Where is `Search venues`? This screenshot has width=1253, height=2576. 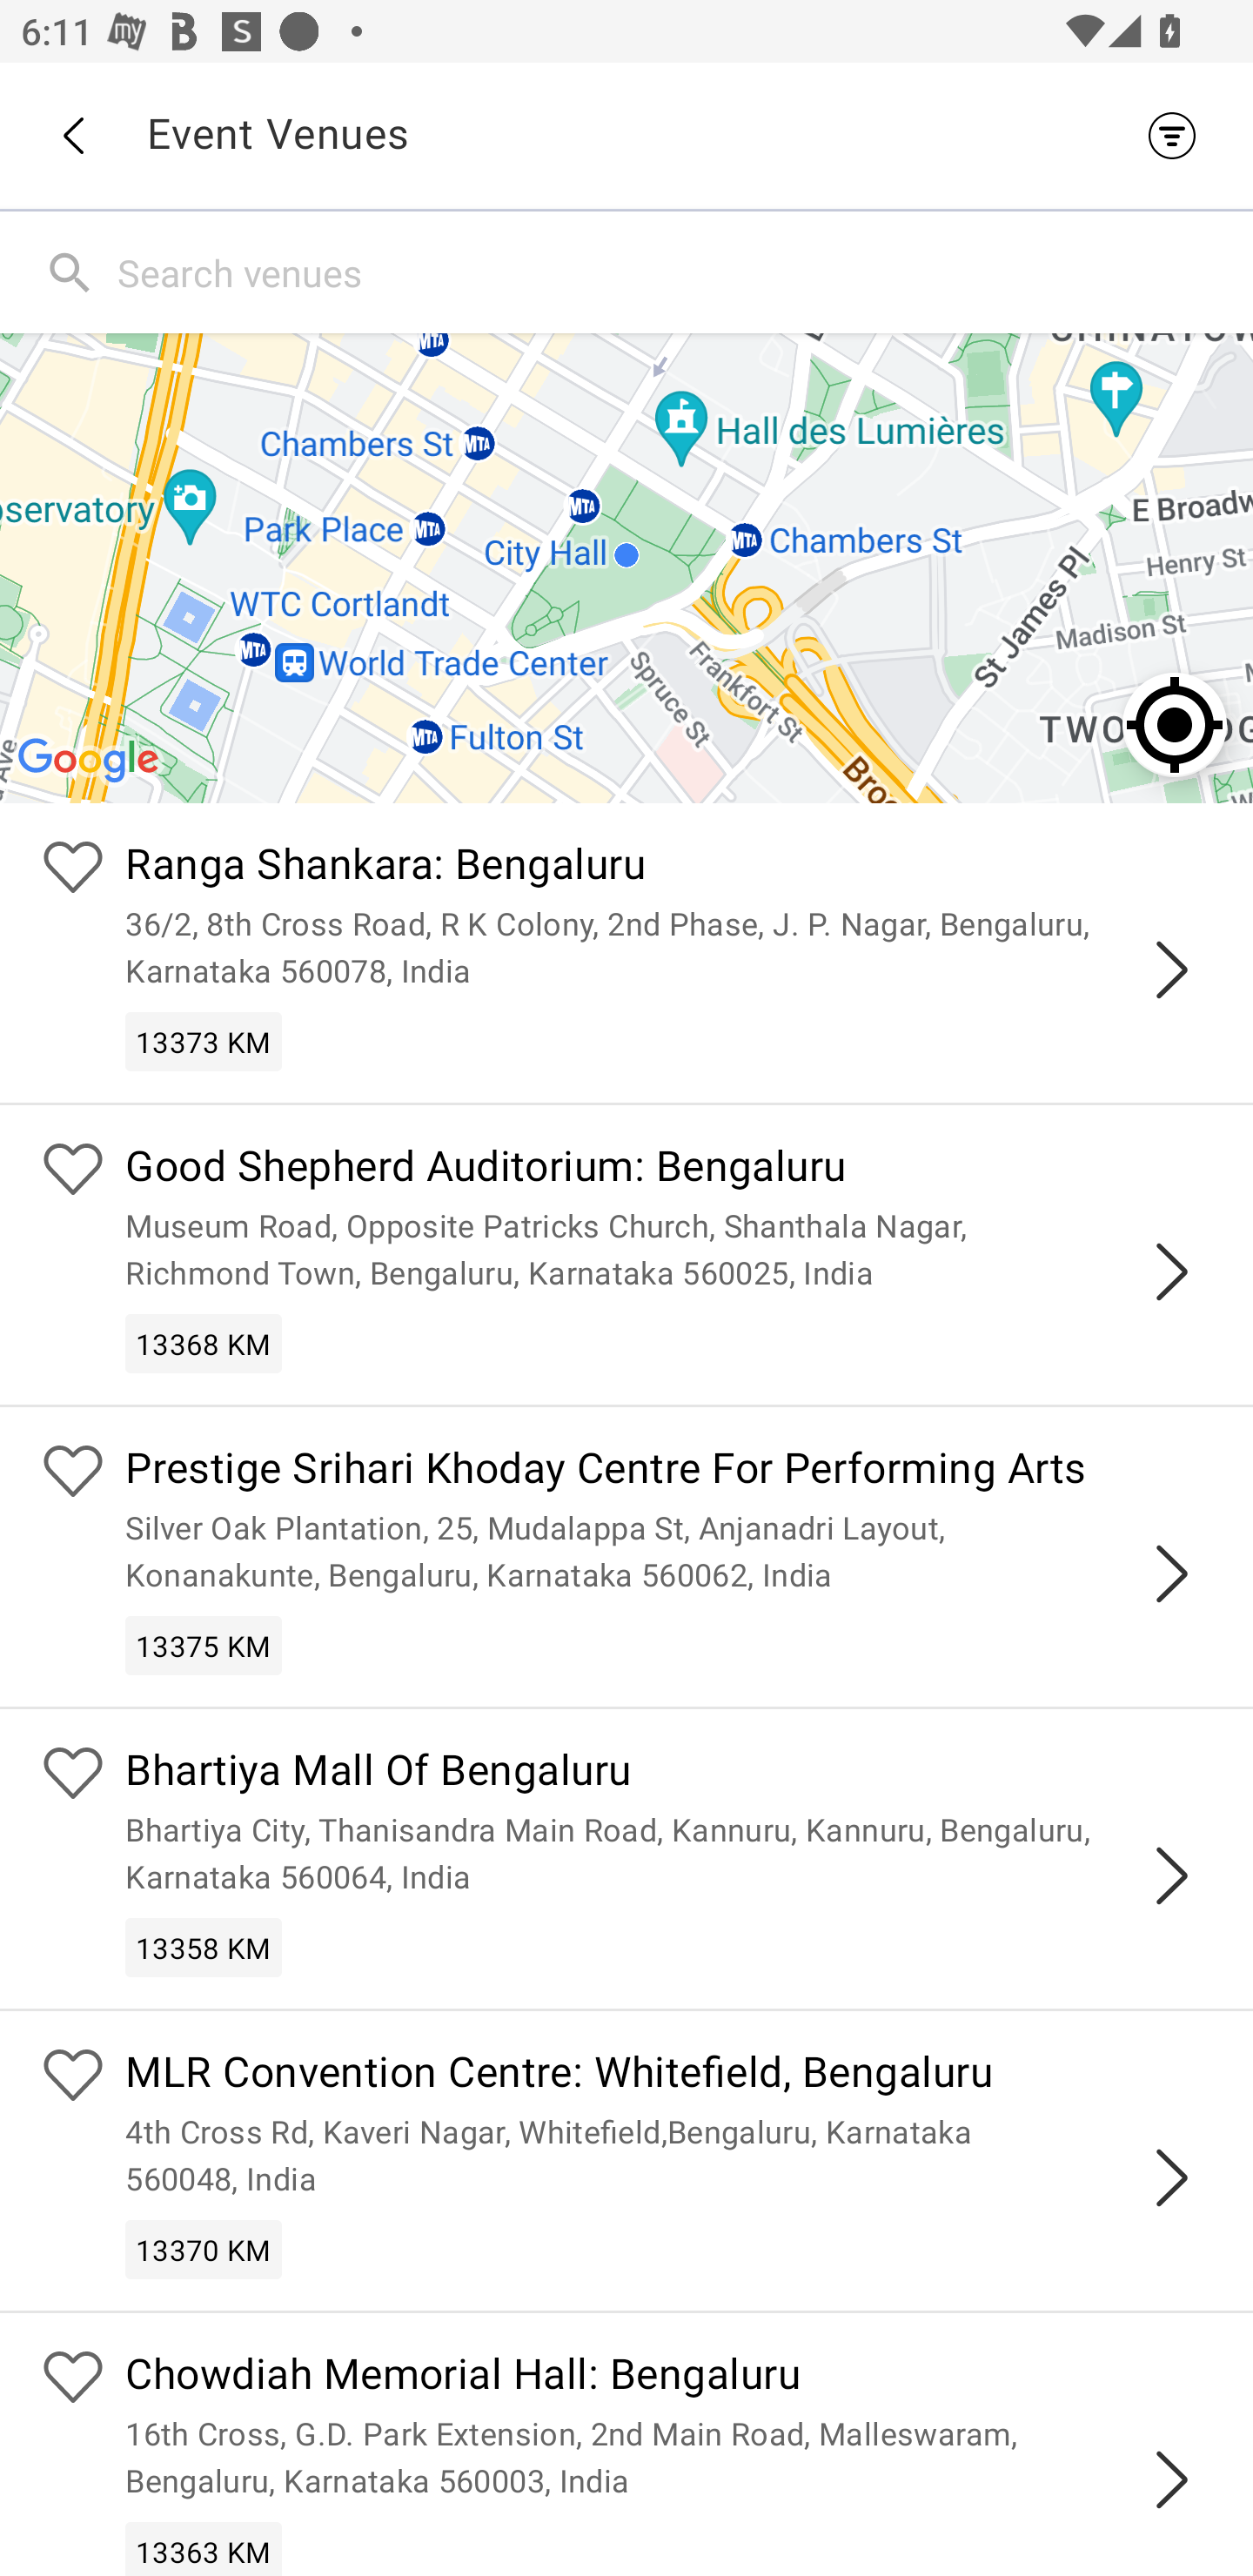
Search venues is located at coordinates (679, 272).